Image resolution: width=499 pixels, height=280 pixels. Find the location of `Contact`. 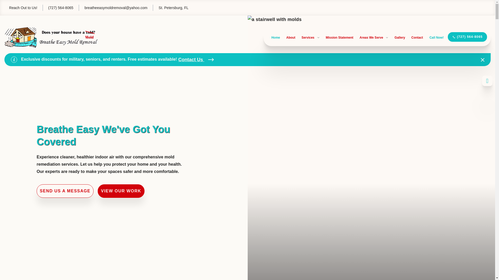

Contact is located at coordinates (417, 38).